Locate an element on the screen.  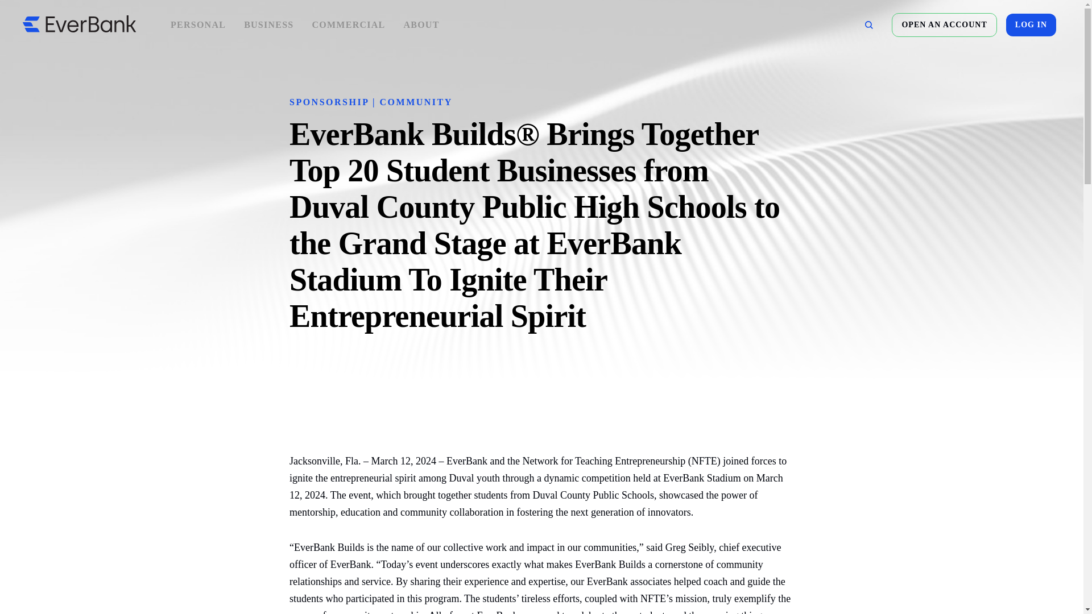
BUSINESS is located at coordinates (268, 25).